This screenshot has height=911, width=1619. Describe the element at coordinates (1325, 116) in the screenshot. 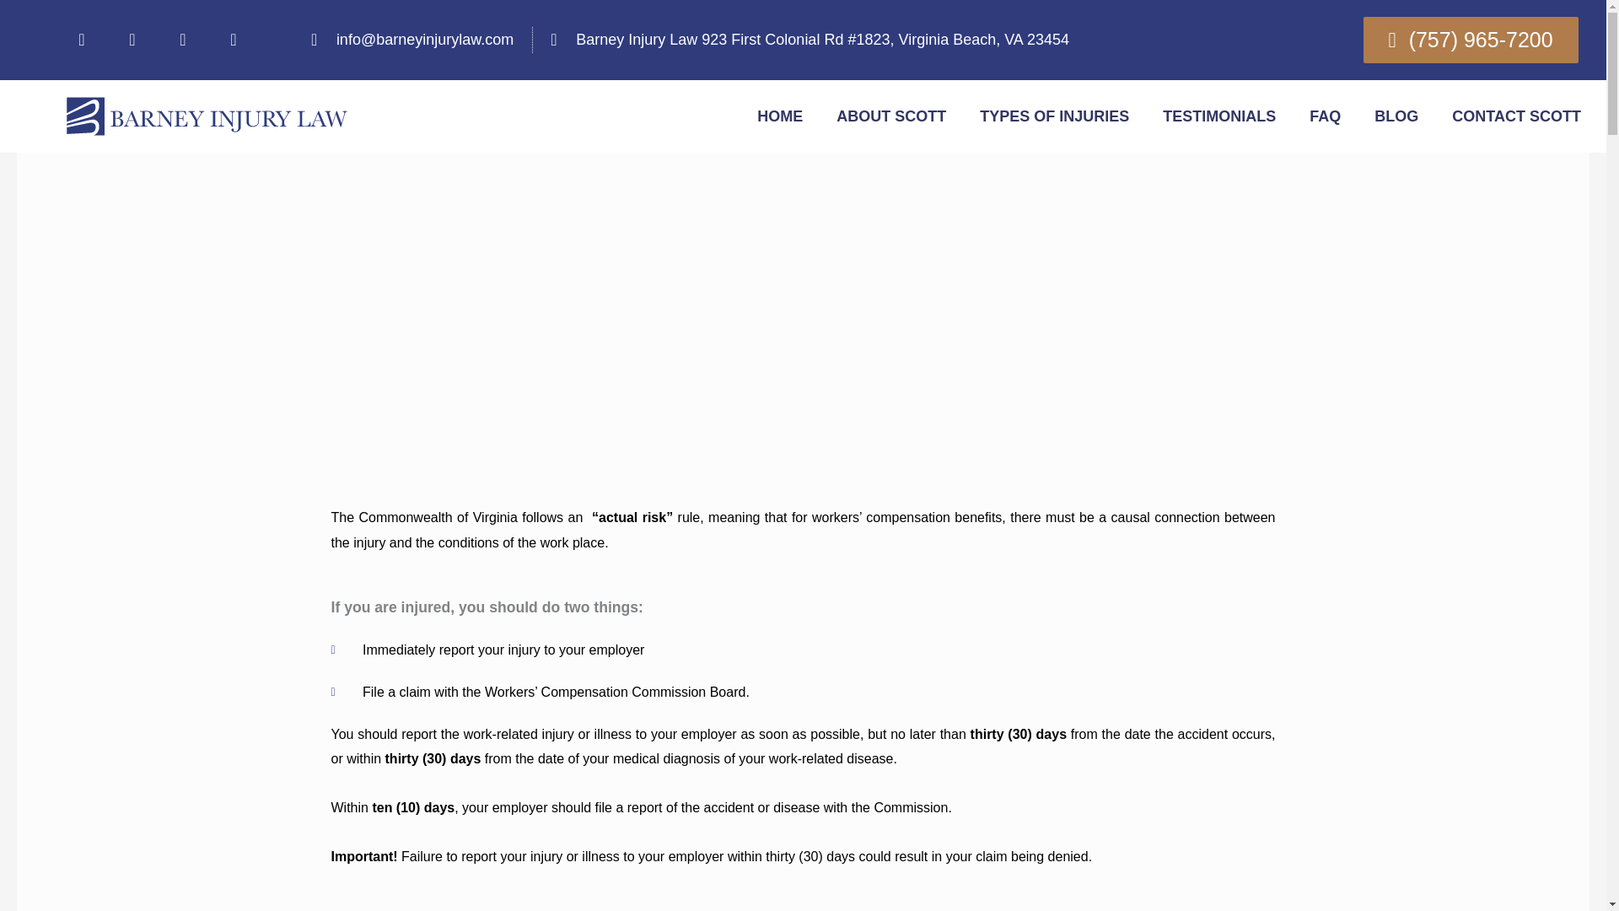

I see `FAQ` at that location.